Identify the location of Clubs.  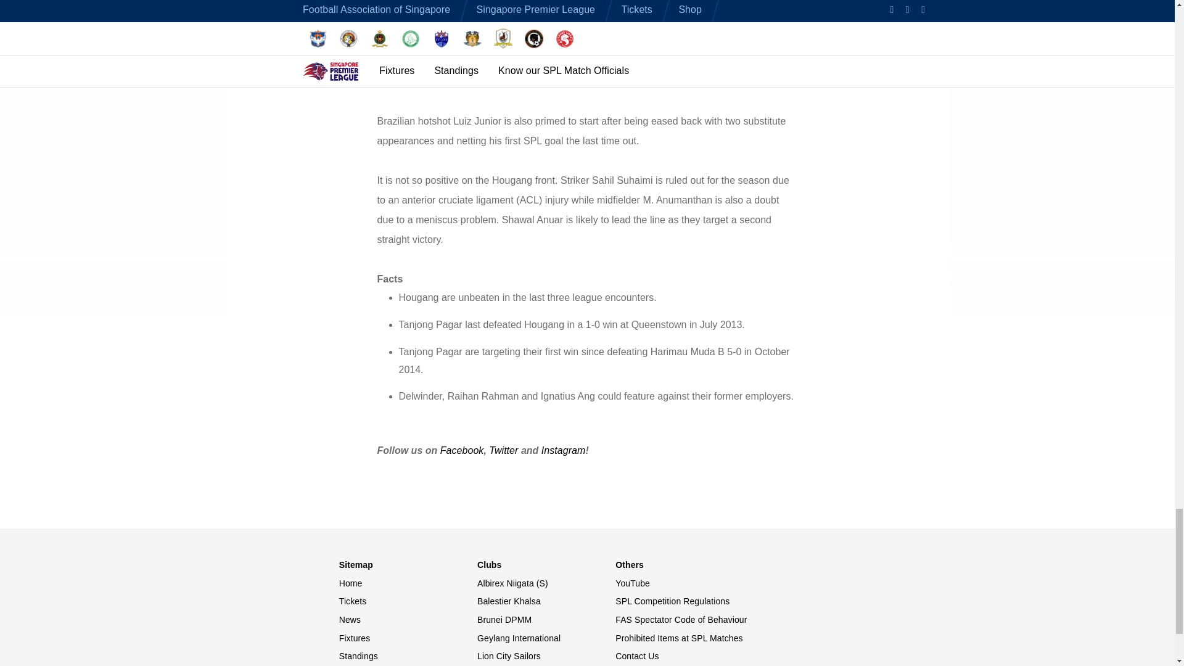
(546, 565).